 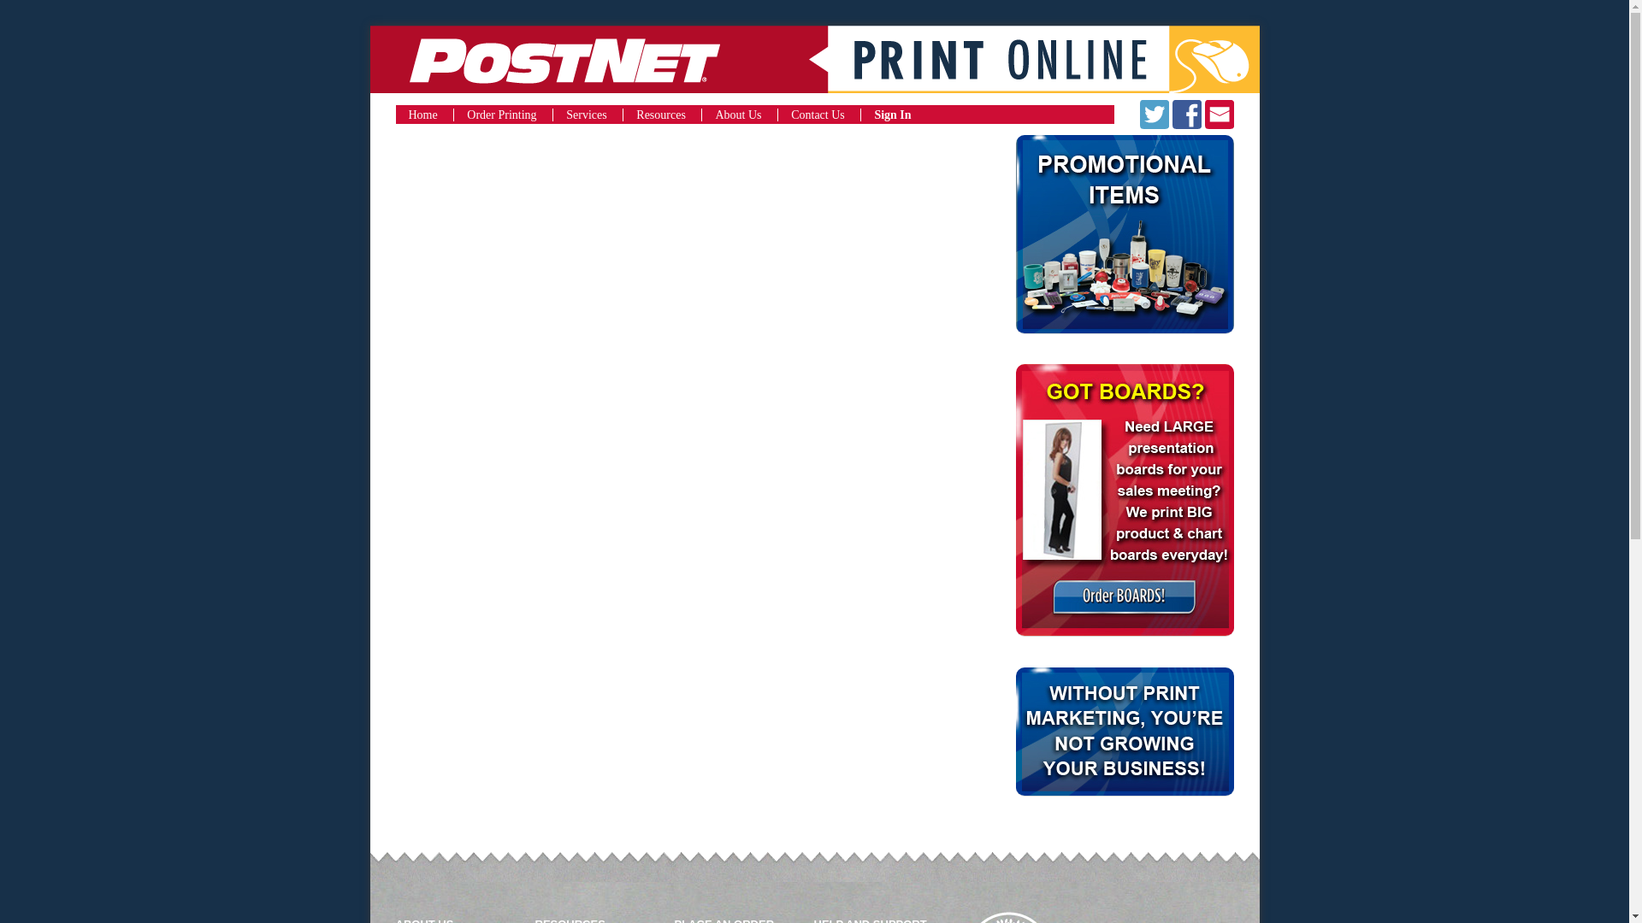 What do you see at coordinates (494, 115) in the screenshot?
I see `Order Printing` at bounding box center [494, 115].